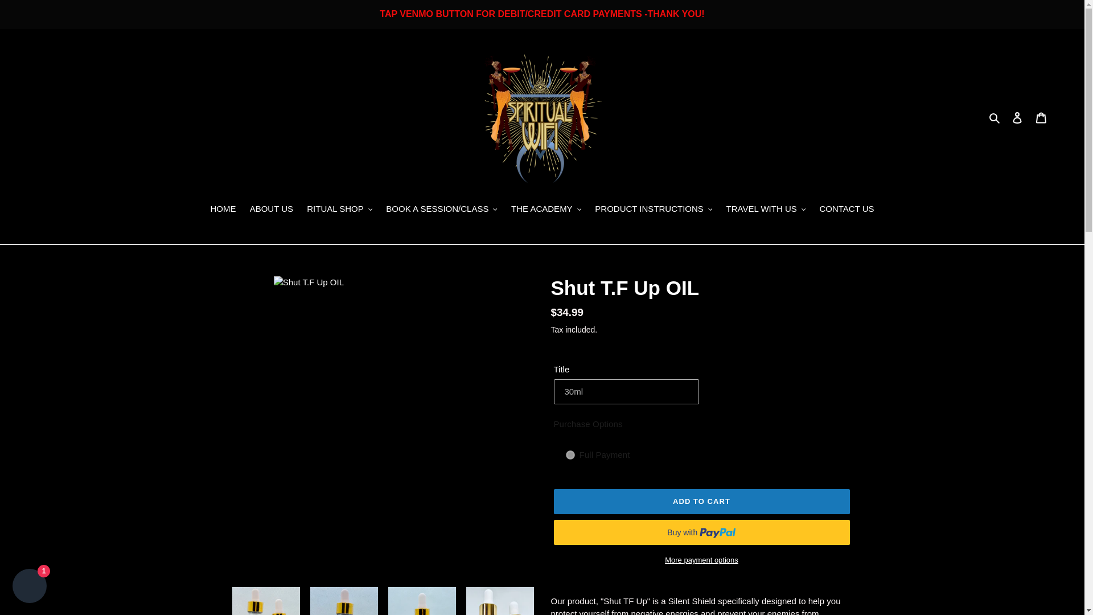 This screenshot has height=615, width=1093. What do you see at coordinates (1017, 117) in the screenshot?
I see `Log in` at bounding box center [1017, 117].